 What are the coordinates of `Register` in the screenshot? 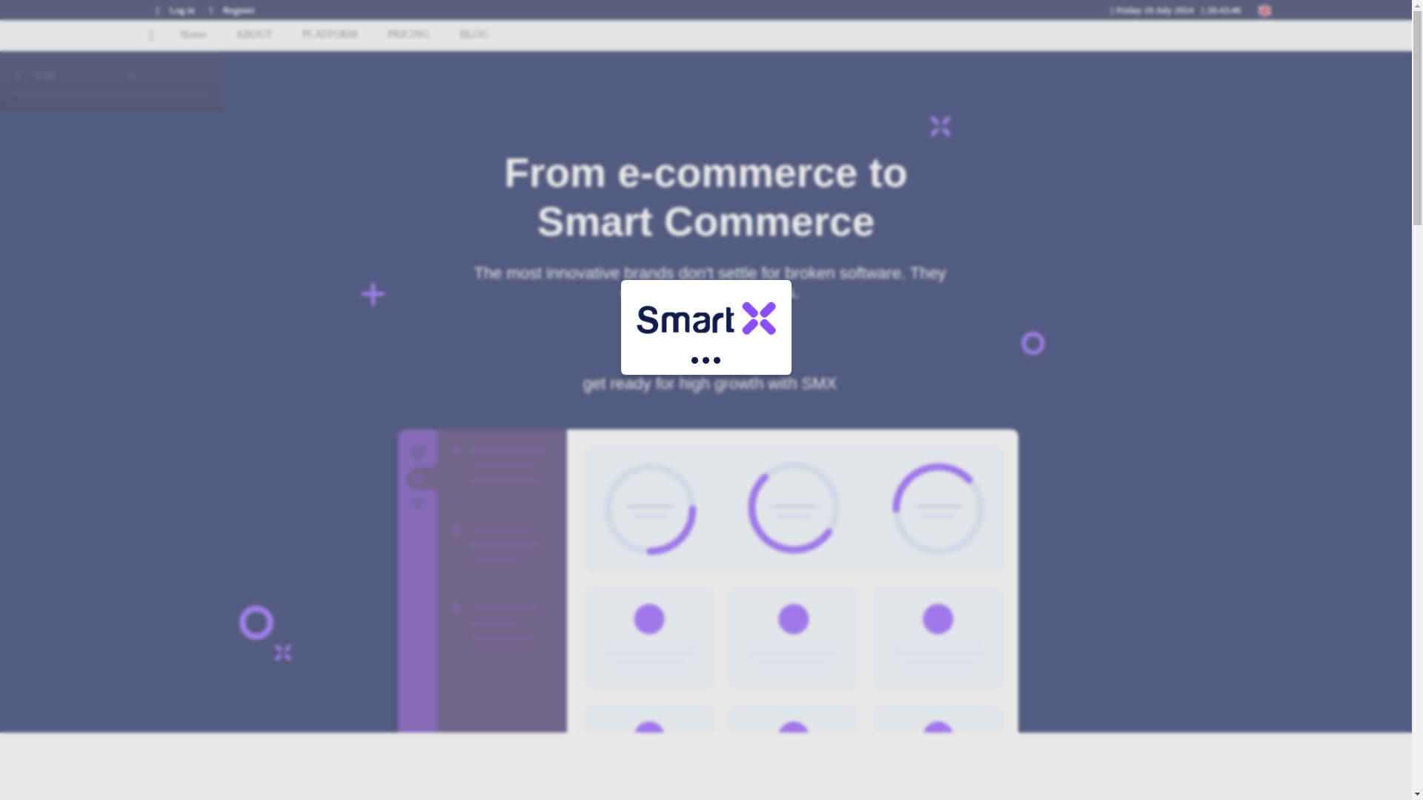 It's located at (228, 10).